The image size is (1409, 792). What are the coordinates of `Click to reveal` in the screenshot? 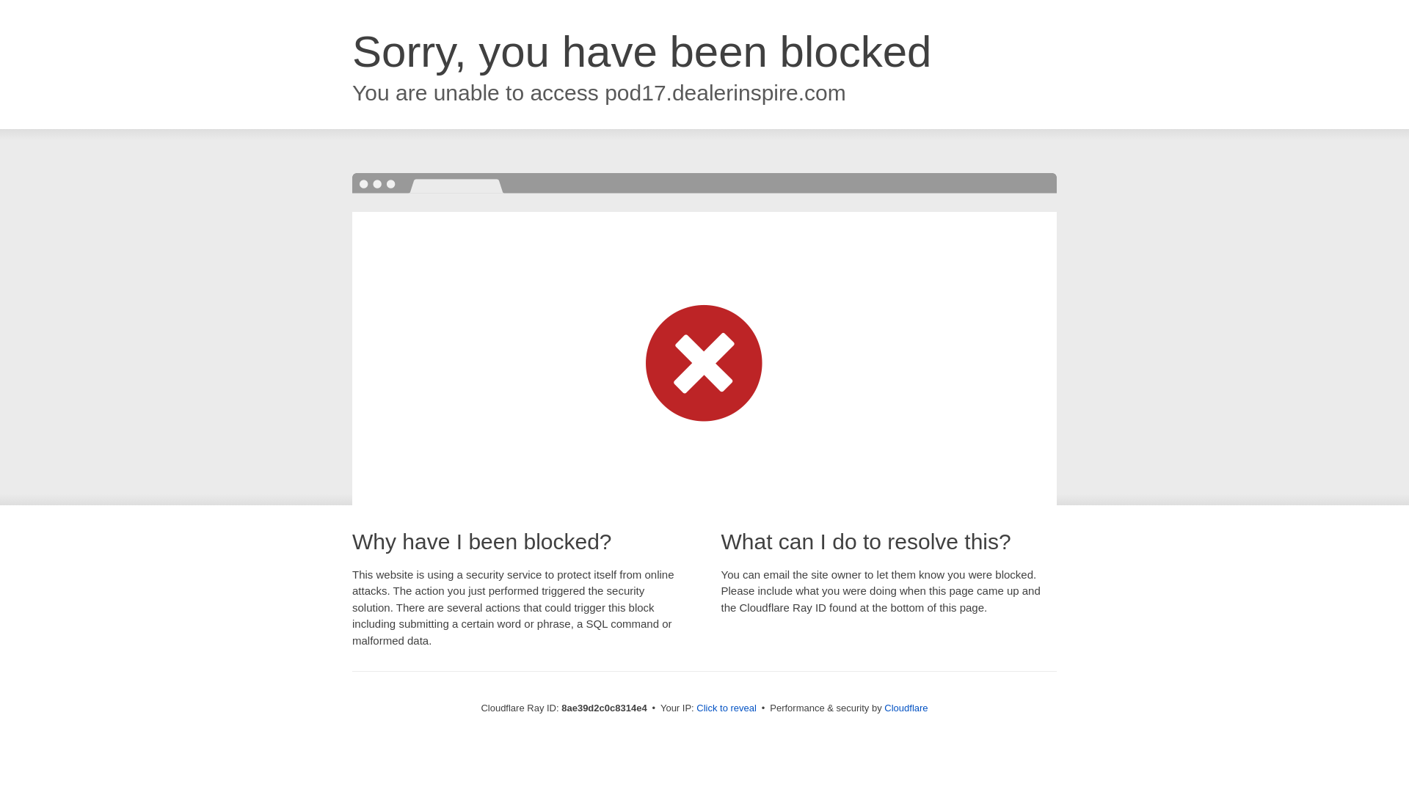 It's located at (727, 708).